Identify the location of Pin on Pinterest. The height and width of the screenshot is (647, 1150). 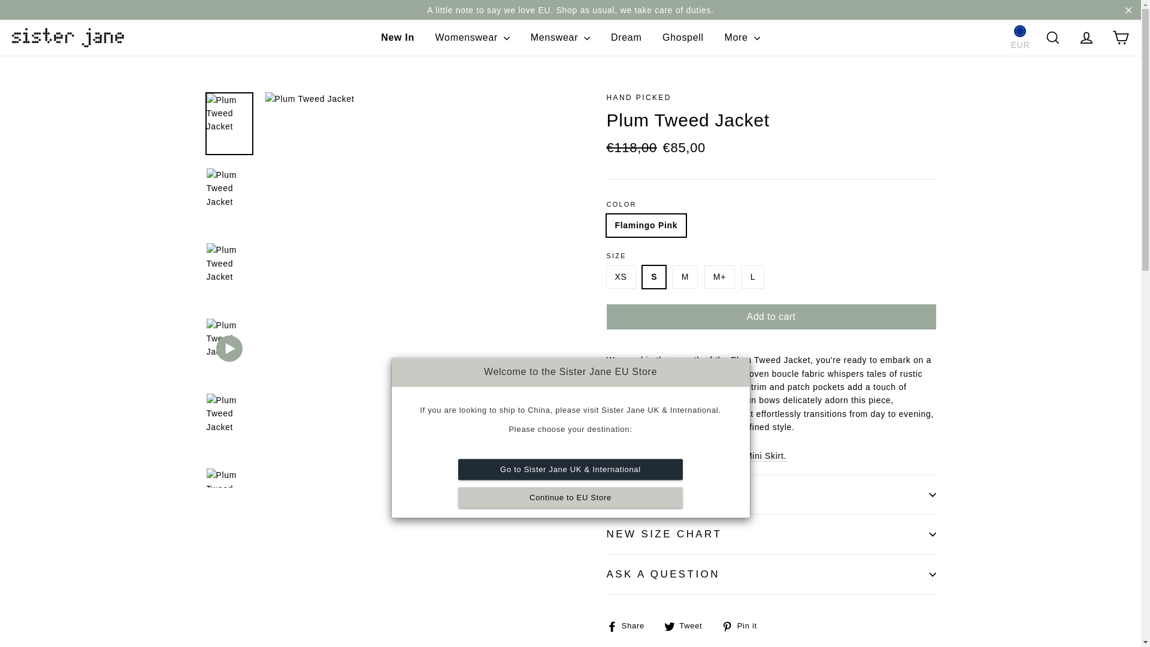
(744, 626).